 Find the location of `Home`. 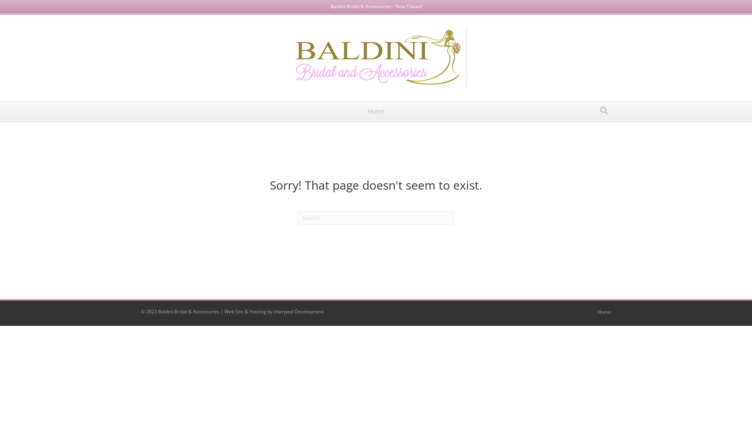

Home is located at coordinates (376, 112).